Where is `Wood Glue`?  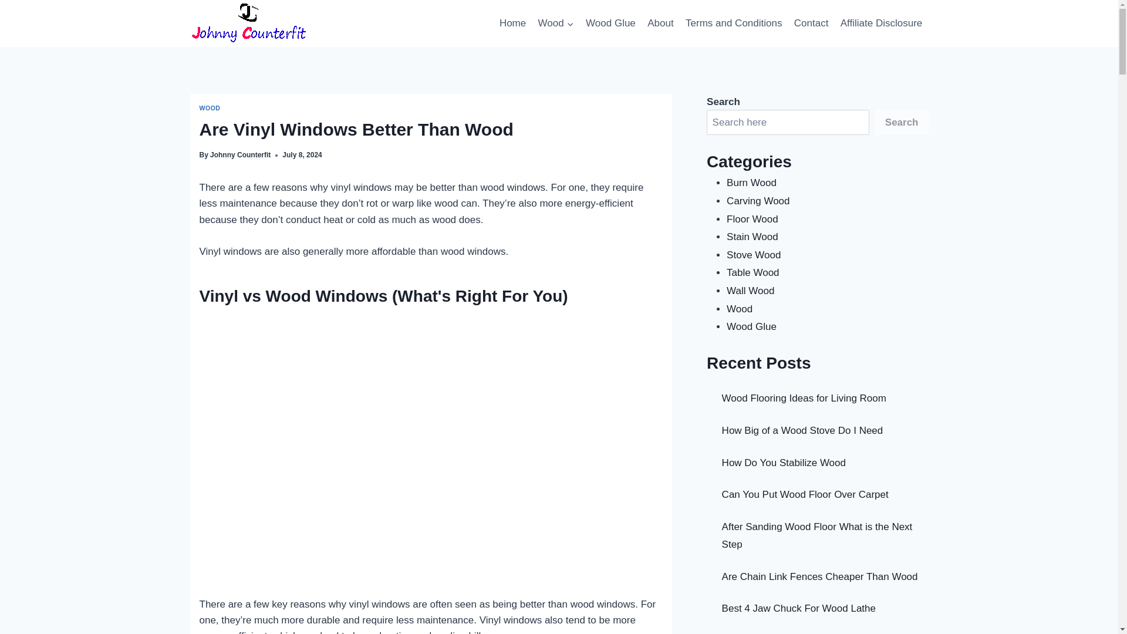
Wood Glue is located at coordinates (610, 23).